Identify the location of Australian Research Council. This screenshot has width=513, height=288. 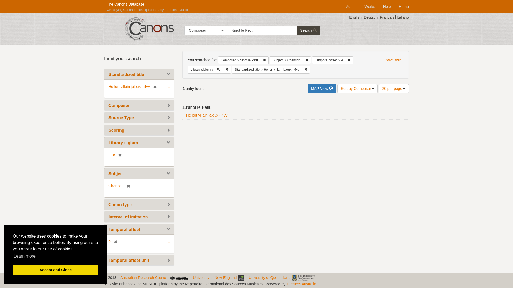
(144, 278).